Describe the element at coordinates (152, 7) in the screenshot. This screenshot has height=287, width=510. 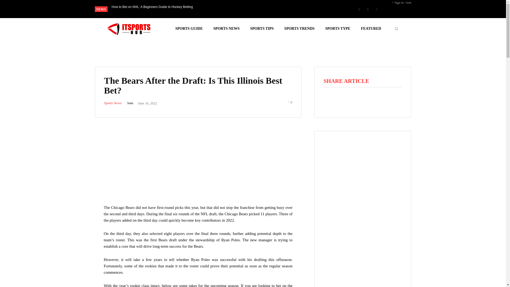
I see `How to Bet on NHL: A Beginners Guide to Hockey Betting` at that location.